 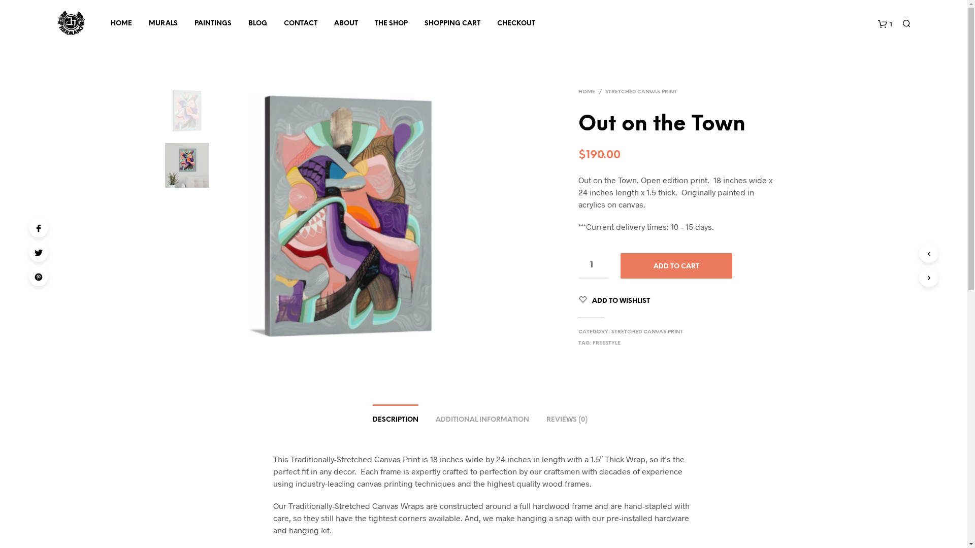 What do you see at coordinates (676, 266) in the screenshot?
I see `ADD TO CART` at bounding box center [676, 266].